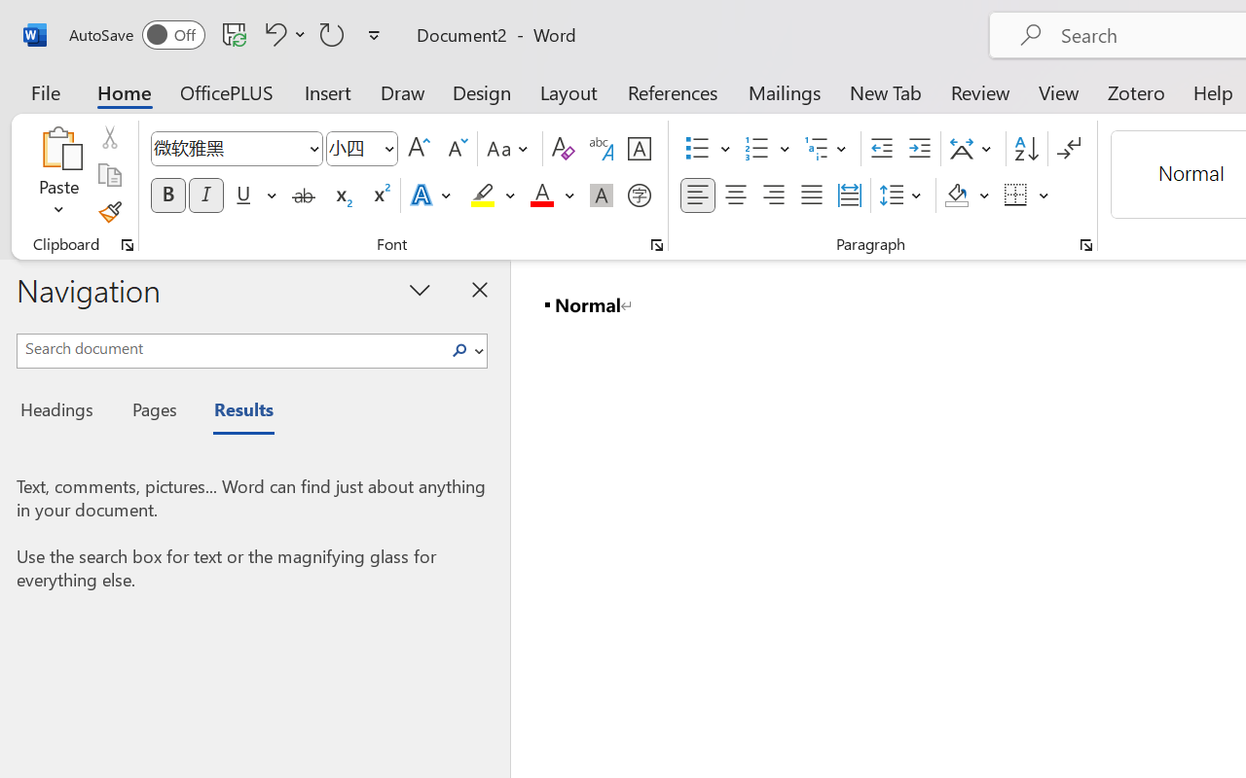 The height and width of the screenshot is (778, 1246). What do you see at coordinates (956, 195) in the screenshot?
I see `Shading RGB(0, 0, 0)` at bounding box center [956, 195].